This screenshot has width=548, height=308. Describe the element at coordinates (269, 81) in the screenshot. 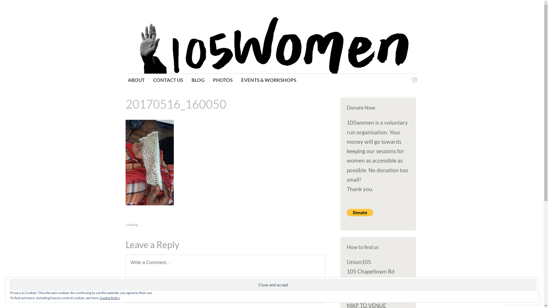

I see `EVENTS & WORKSHOPS` at that location.